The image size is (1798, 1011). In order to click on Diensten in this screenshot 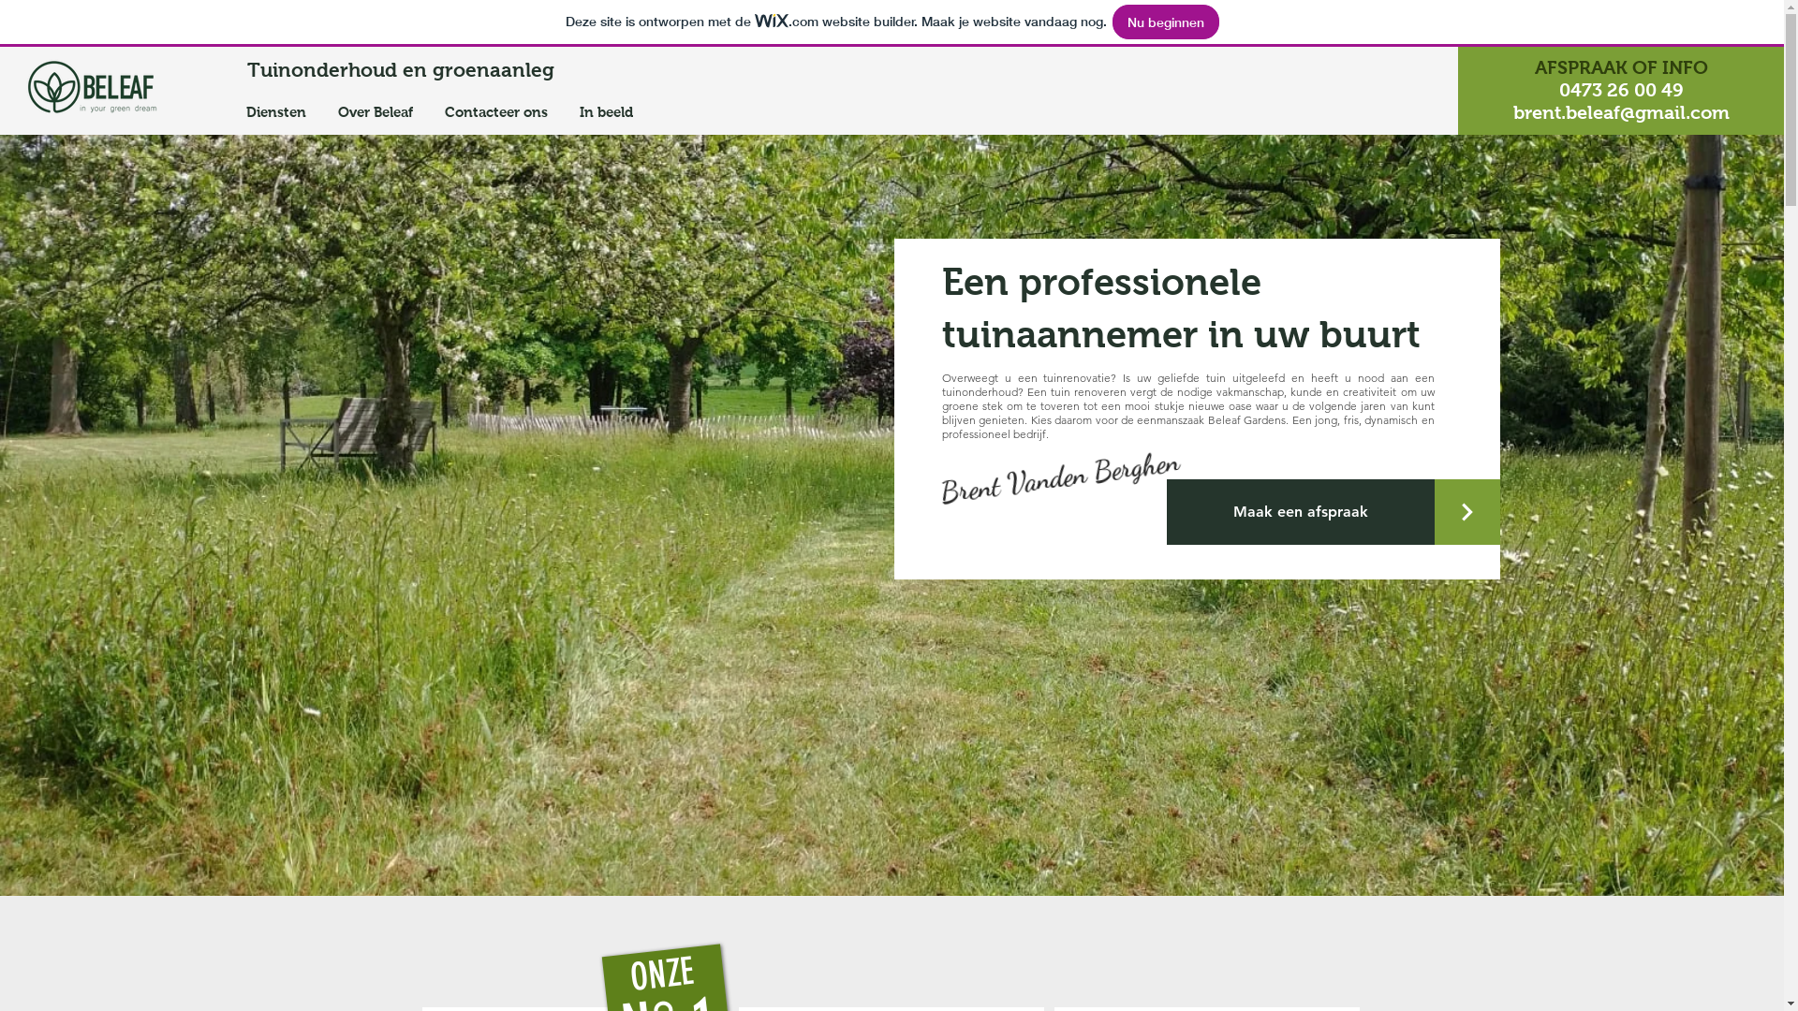, I will do `click(278, 112)`.